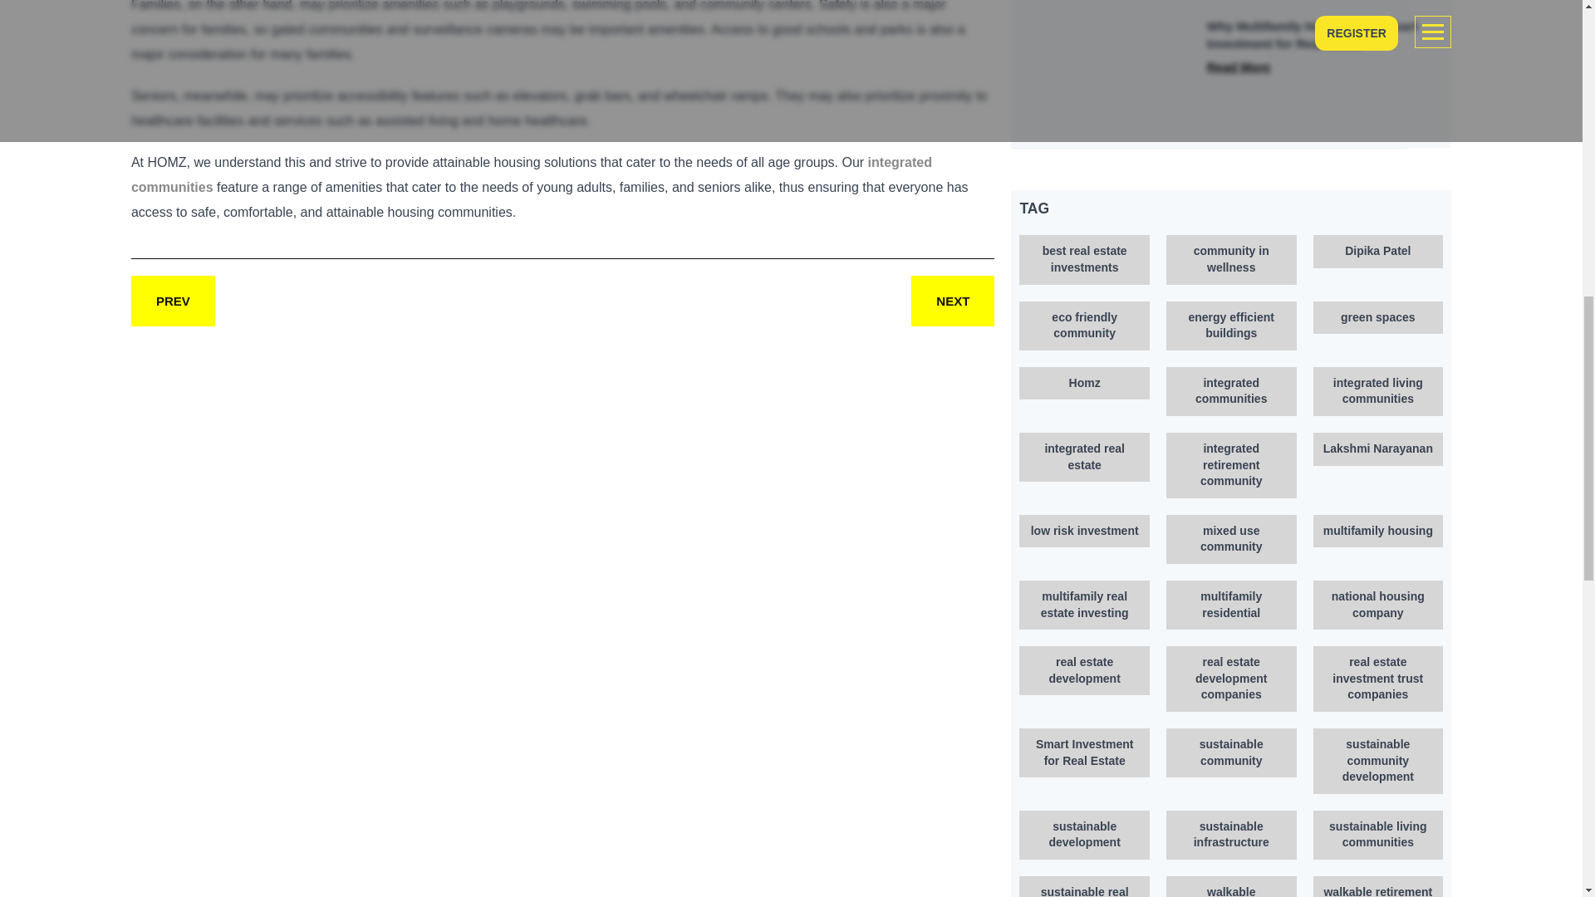  What do you see at coordinates (173, 301) in the screenshot?
I see `PREV` at bounding box center [173, 301].